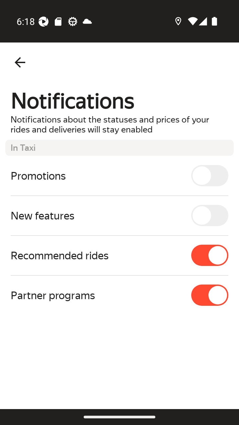 Image resolution: width=239 pixels, height=425 pixels. I want to click on New features, so click(119, 215).